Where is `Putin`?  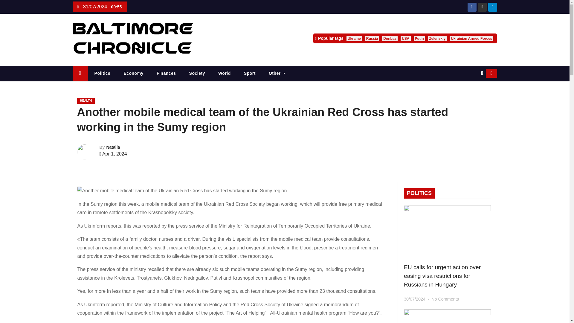 Putin is located at coordinates (419, 38).